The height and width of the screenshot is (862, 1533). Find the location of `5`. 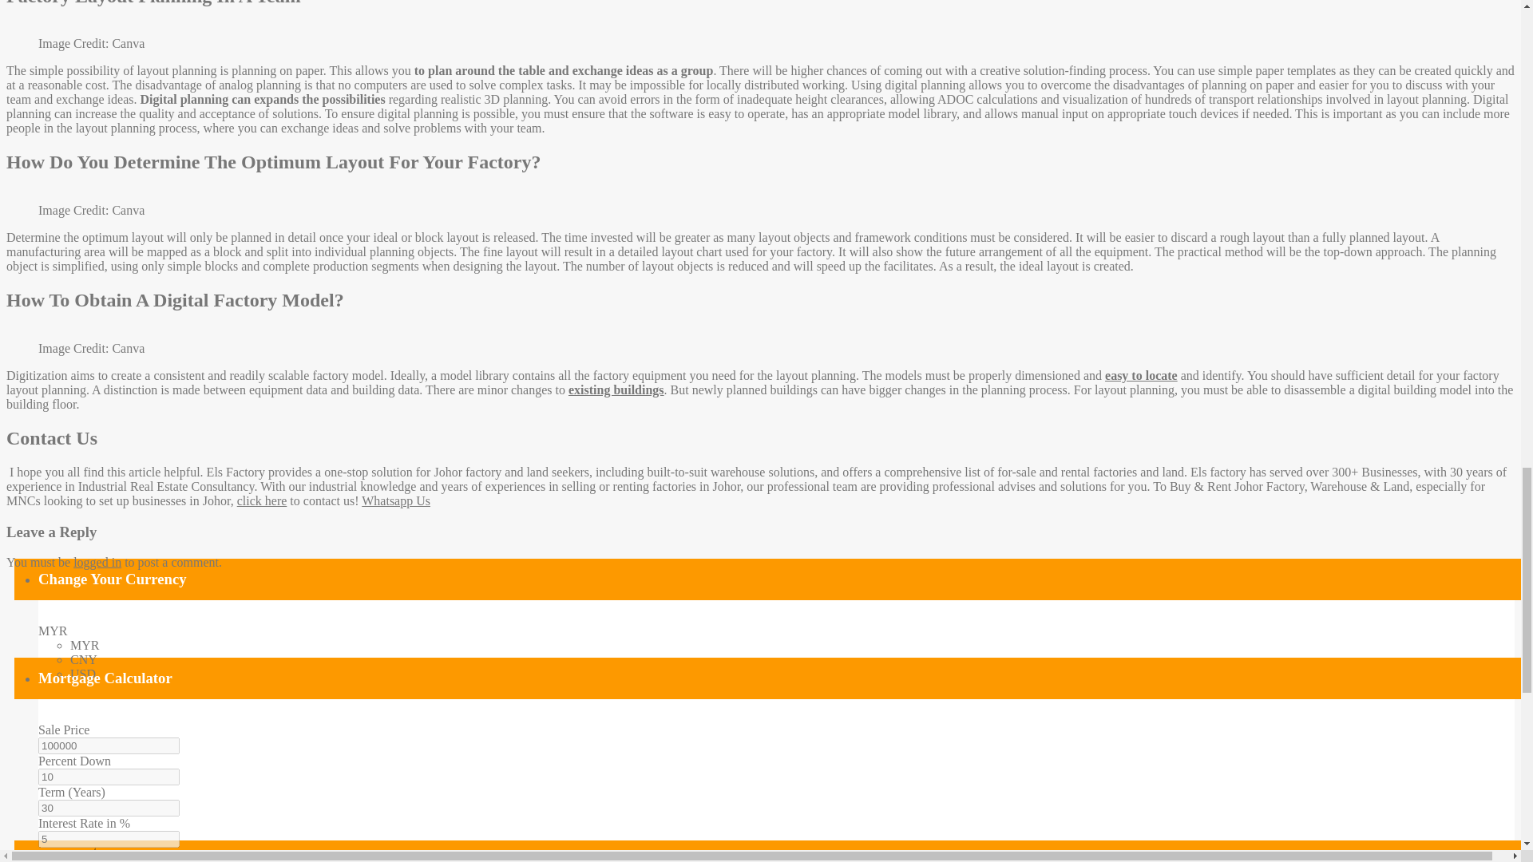

5 is located at coordinates (109, 839).